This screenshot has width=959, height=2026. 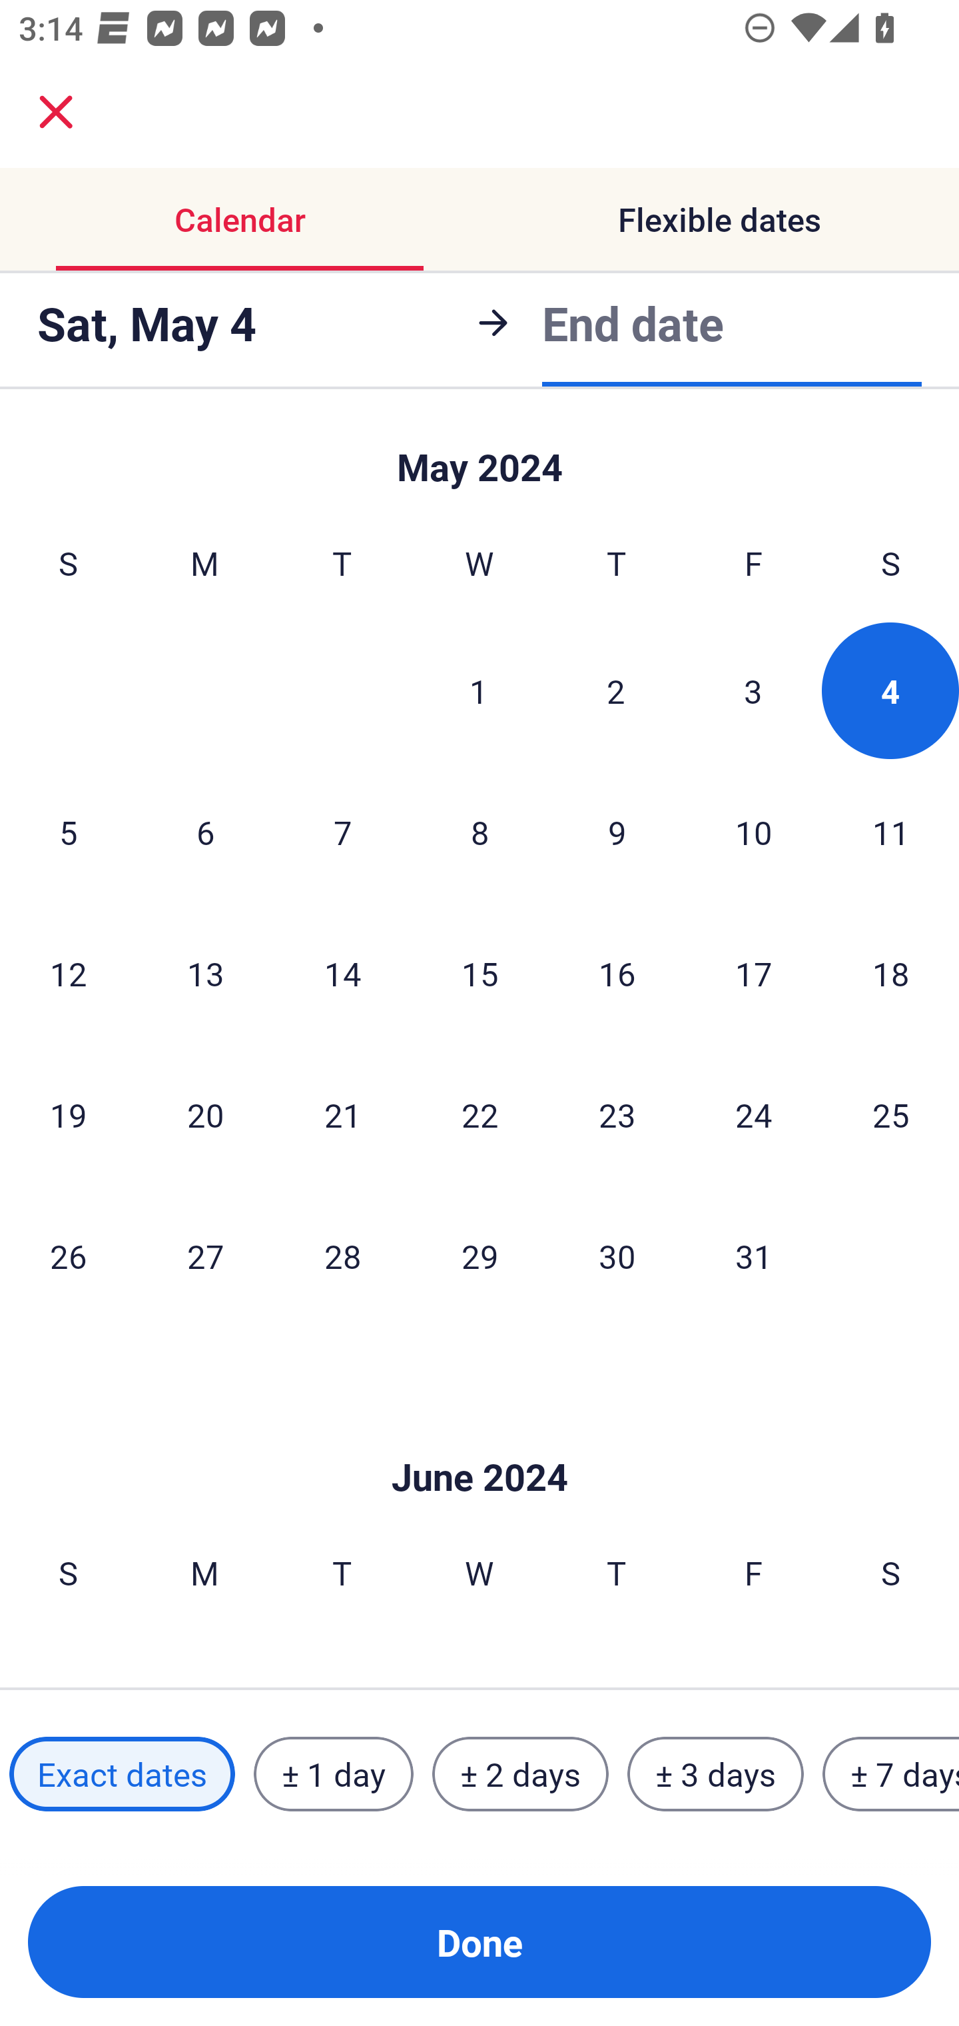 I want to click on ± 3 days, so click(x=715, y=1773).